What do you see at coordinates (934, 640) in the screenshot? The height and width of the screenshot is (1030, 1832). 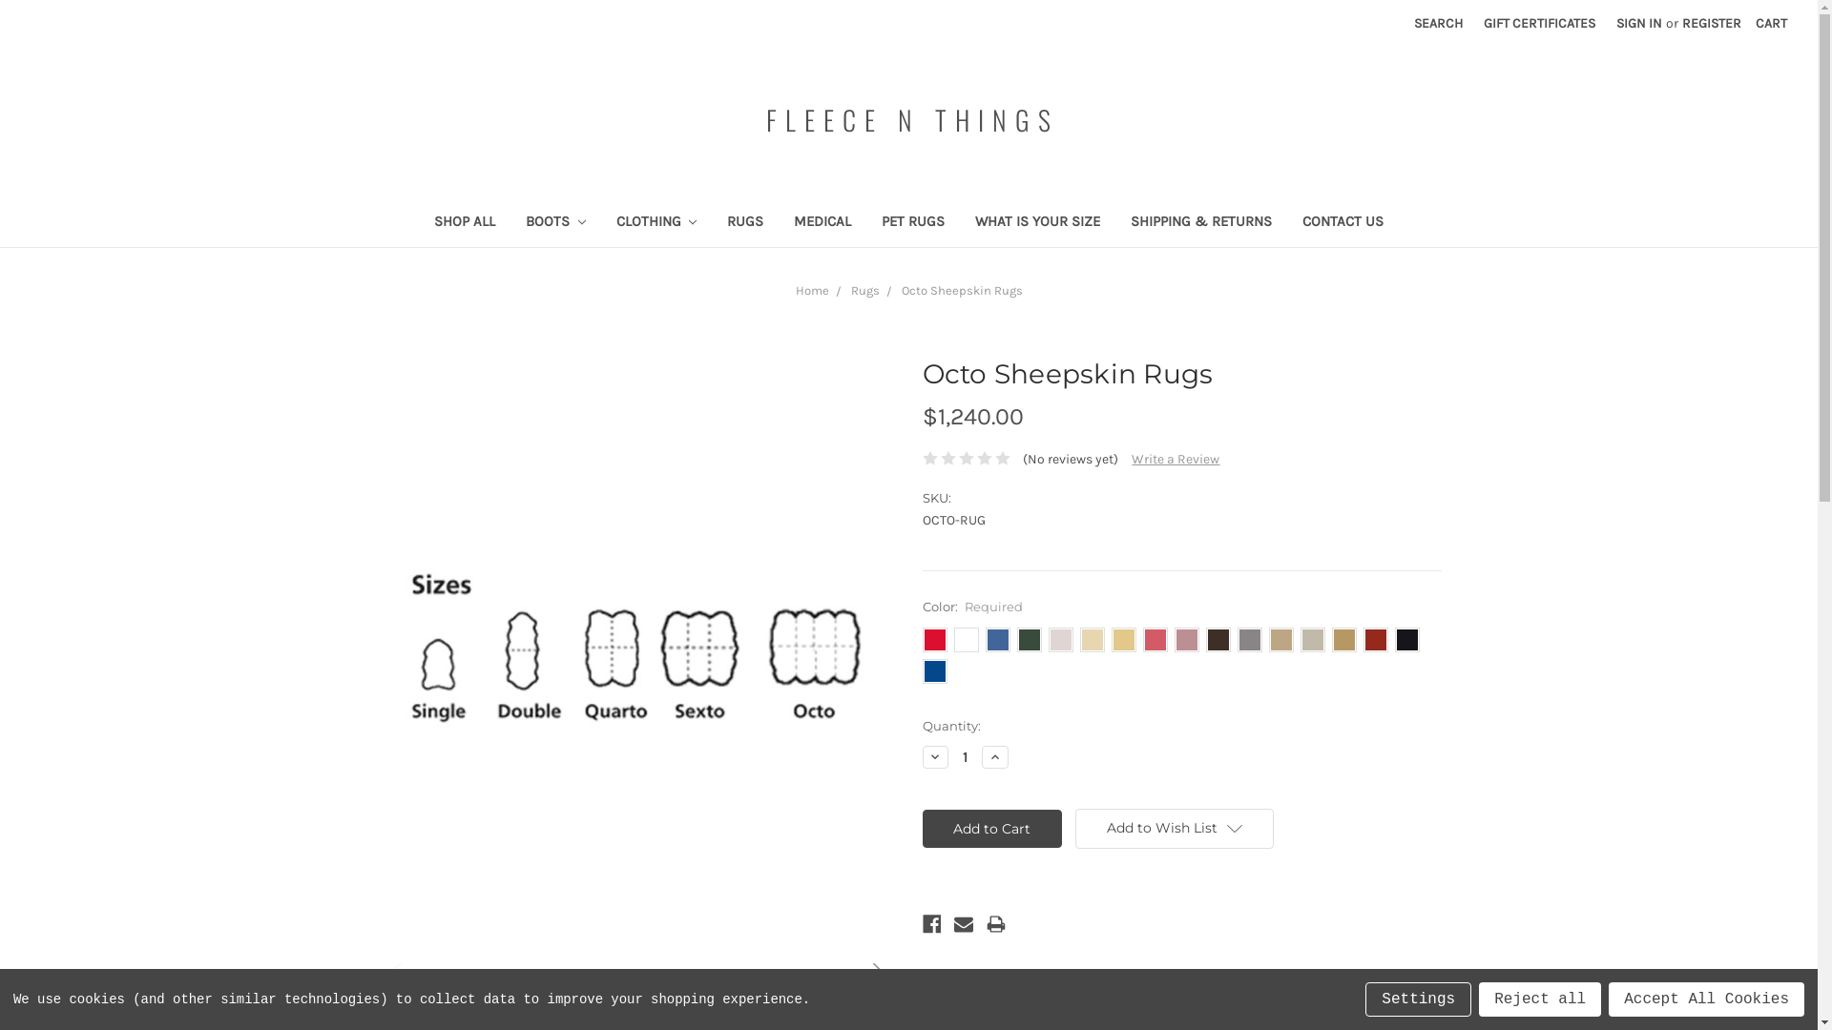 I see `Sunset Red` at bounding box center [934, 640].